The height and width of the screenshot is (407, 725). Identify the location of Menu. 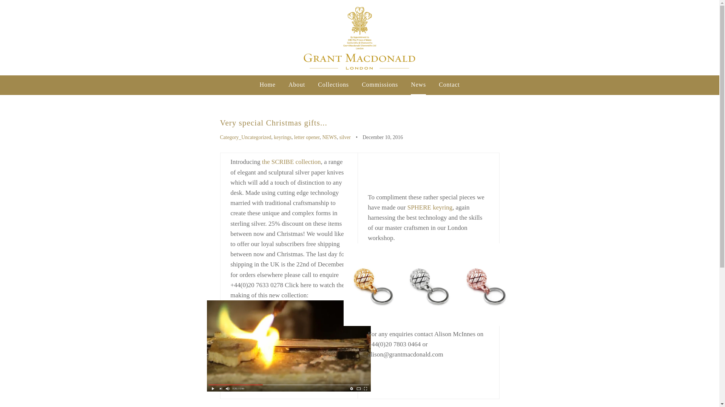
(17, 38).